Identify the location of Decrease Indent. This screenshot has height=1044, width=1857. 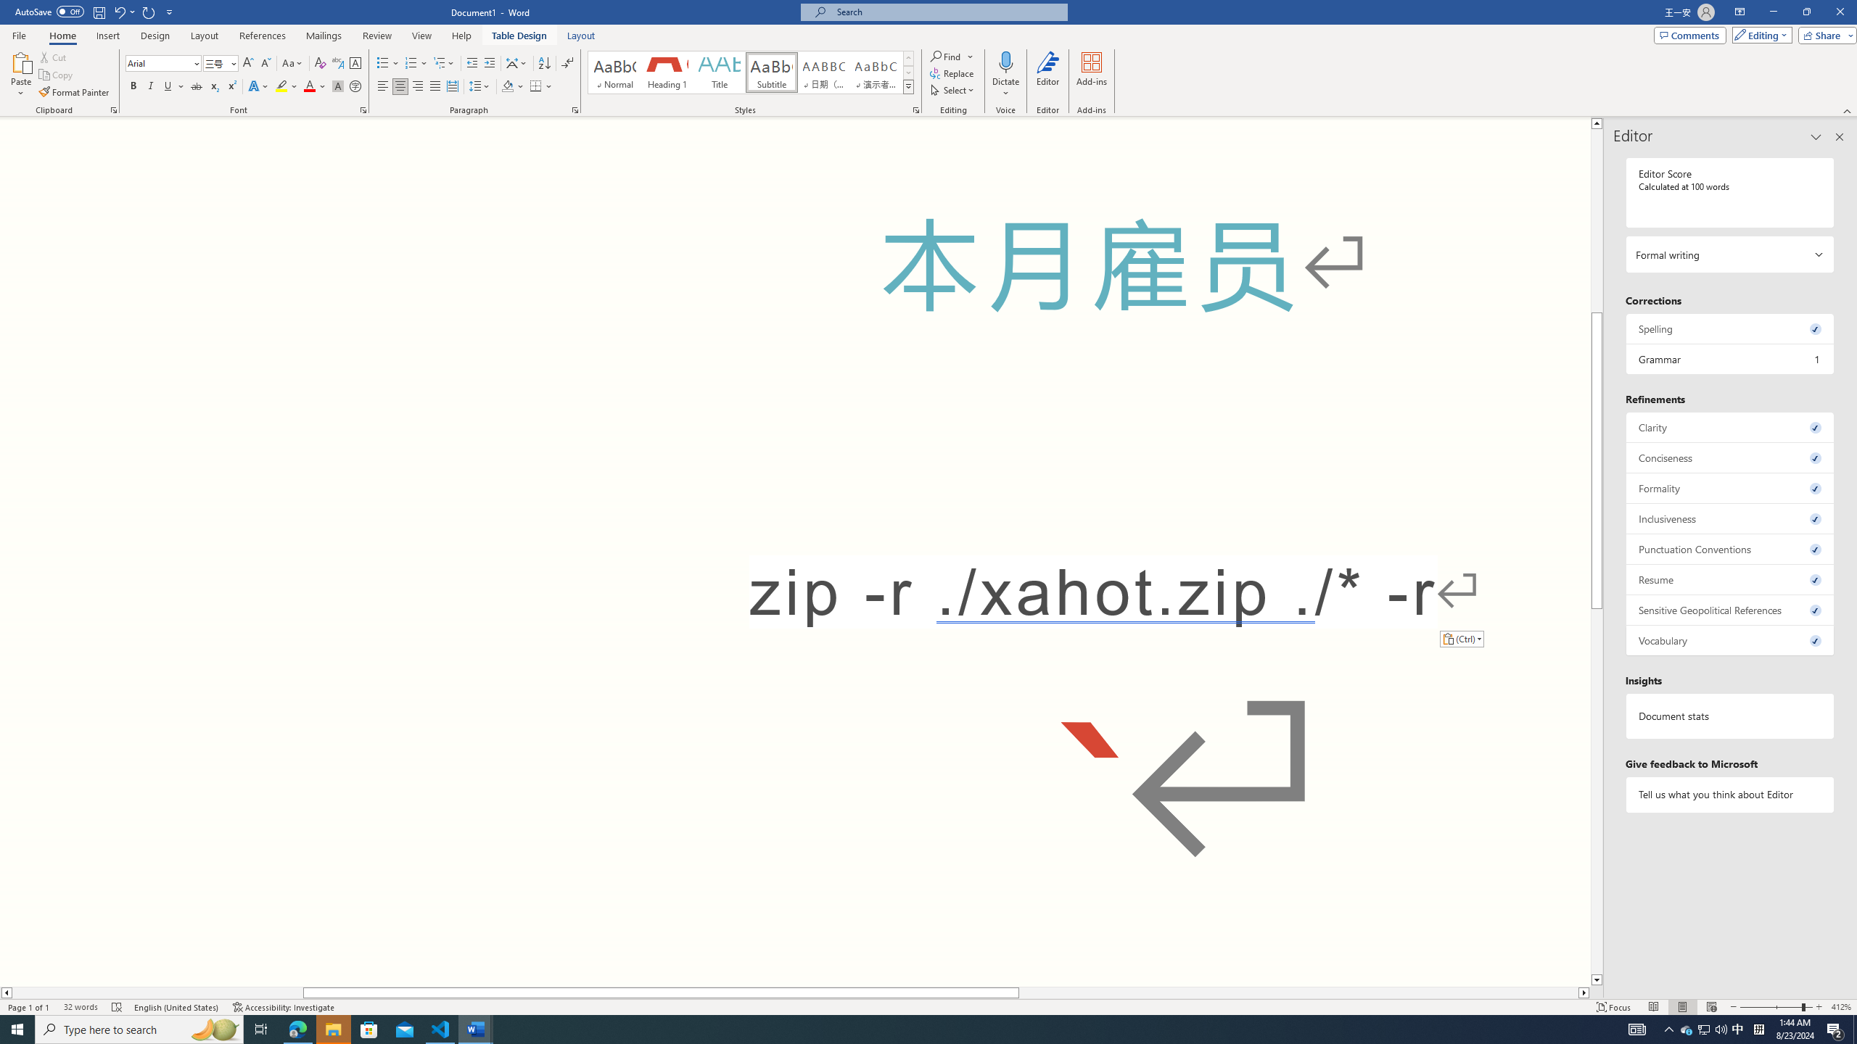
(473, 64).